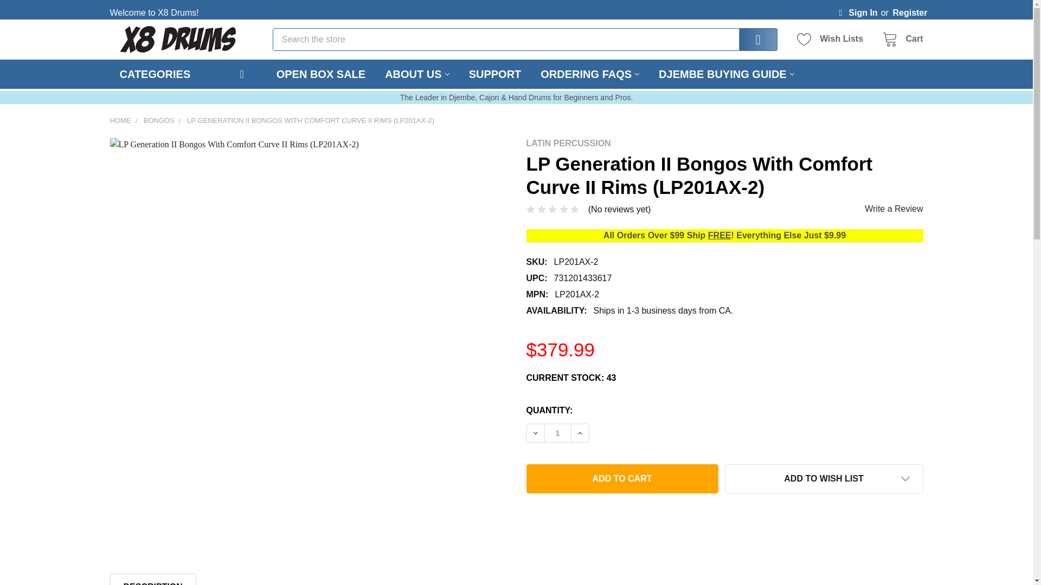  I want to click on Wish Lists, so click(833, 39).